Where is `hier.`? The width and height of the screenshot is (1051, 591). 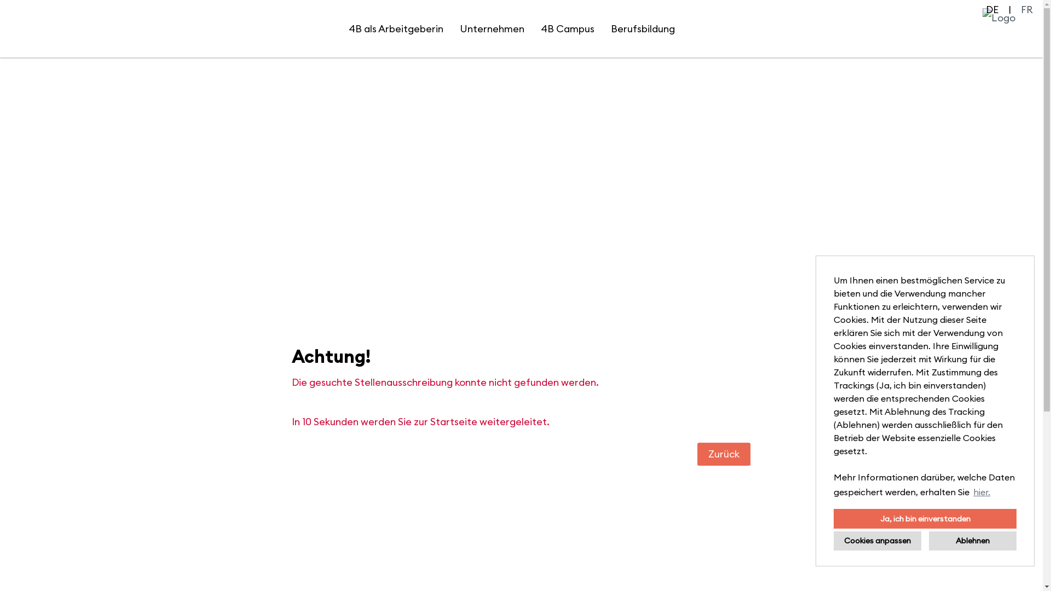 hier. is located at coordinates (982, 492).